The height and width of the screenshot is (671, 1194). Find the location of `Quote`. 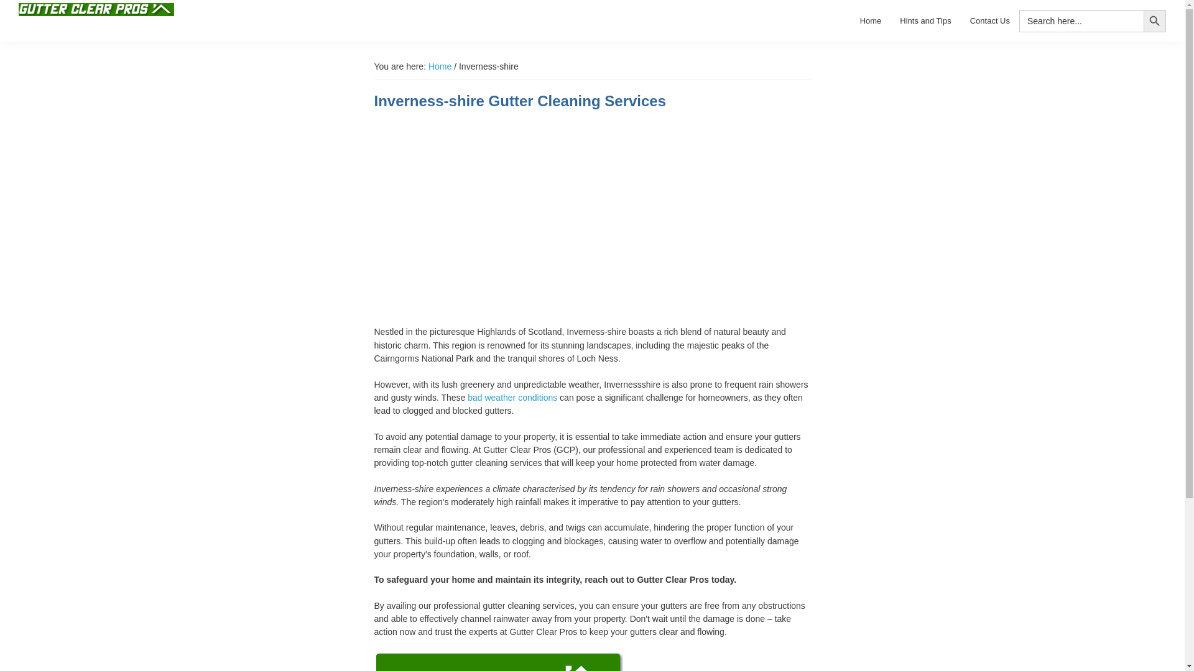

Quote is located at coordinates (499, 659).